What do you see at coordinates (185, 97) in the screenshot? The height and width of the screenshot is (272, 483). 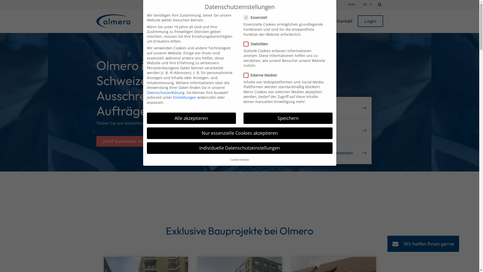 I see `Einstellungen` at bounding box center [185, 97].